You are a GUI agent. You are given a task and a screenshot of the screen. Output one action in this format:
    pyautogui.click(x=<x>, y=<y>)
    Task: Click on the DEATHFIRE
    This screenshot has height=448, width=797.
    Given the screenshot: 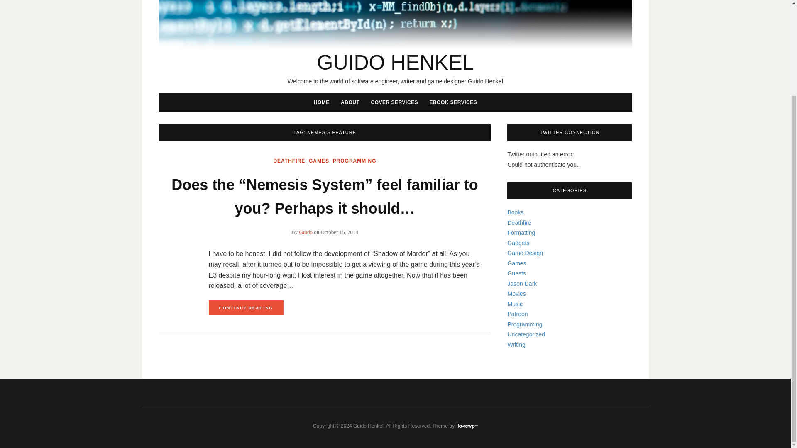 What is the action you would take?
    pyautogui.click(x=289, y=161)
    